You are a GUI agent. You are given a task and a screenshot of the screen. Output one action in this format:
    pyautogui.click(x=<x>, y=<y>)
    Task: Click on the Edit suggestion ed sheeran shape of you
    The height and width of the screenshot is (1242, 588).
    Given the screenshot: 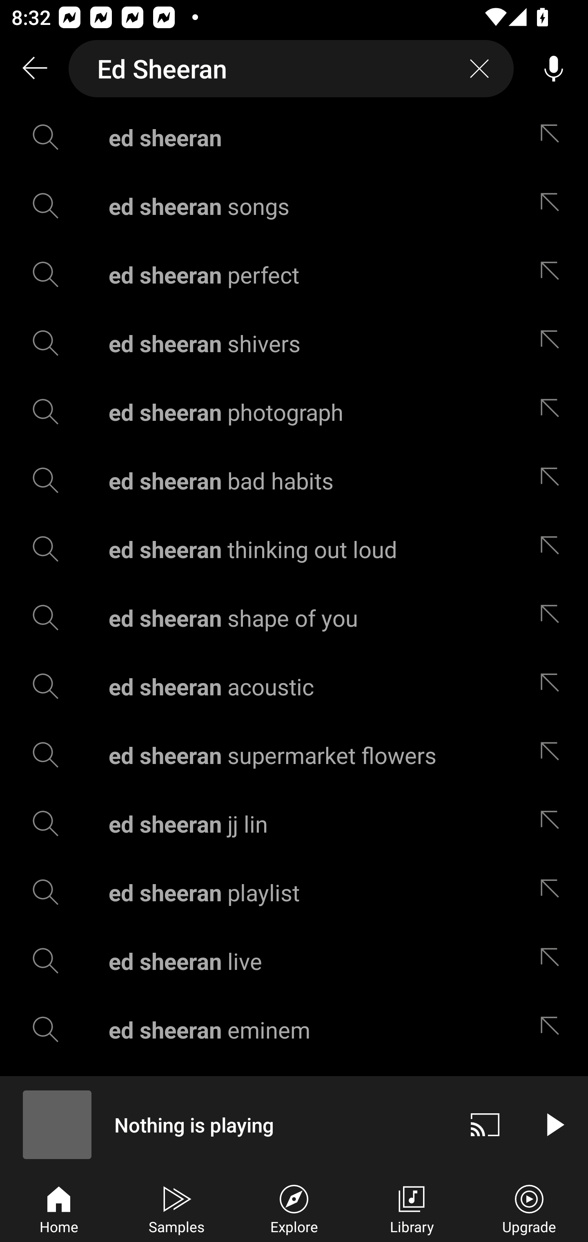 What is the action you would take?
    pyautogui.click(x=553, y=618)
    